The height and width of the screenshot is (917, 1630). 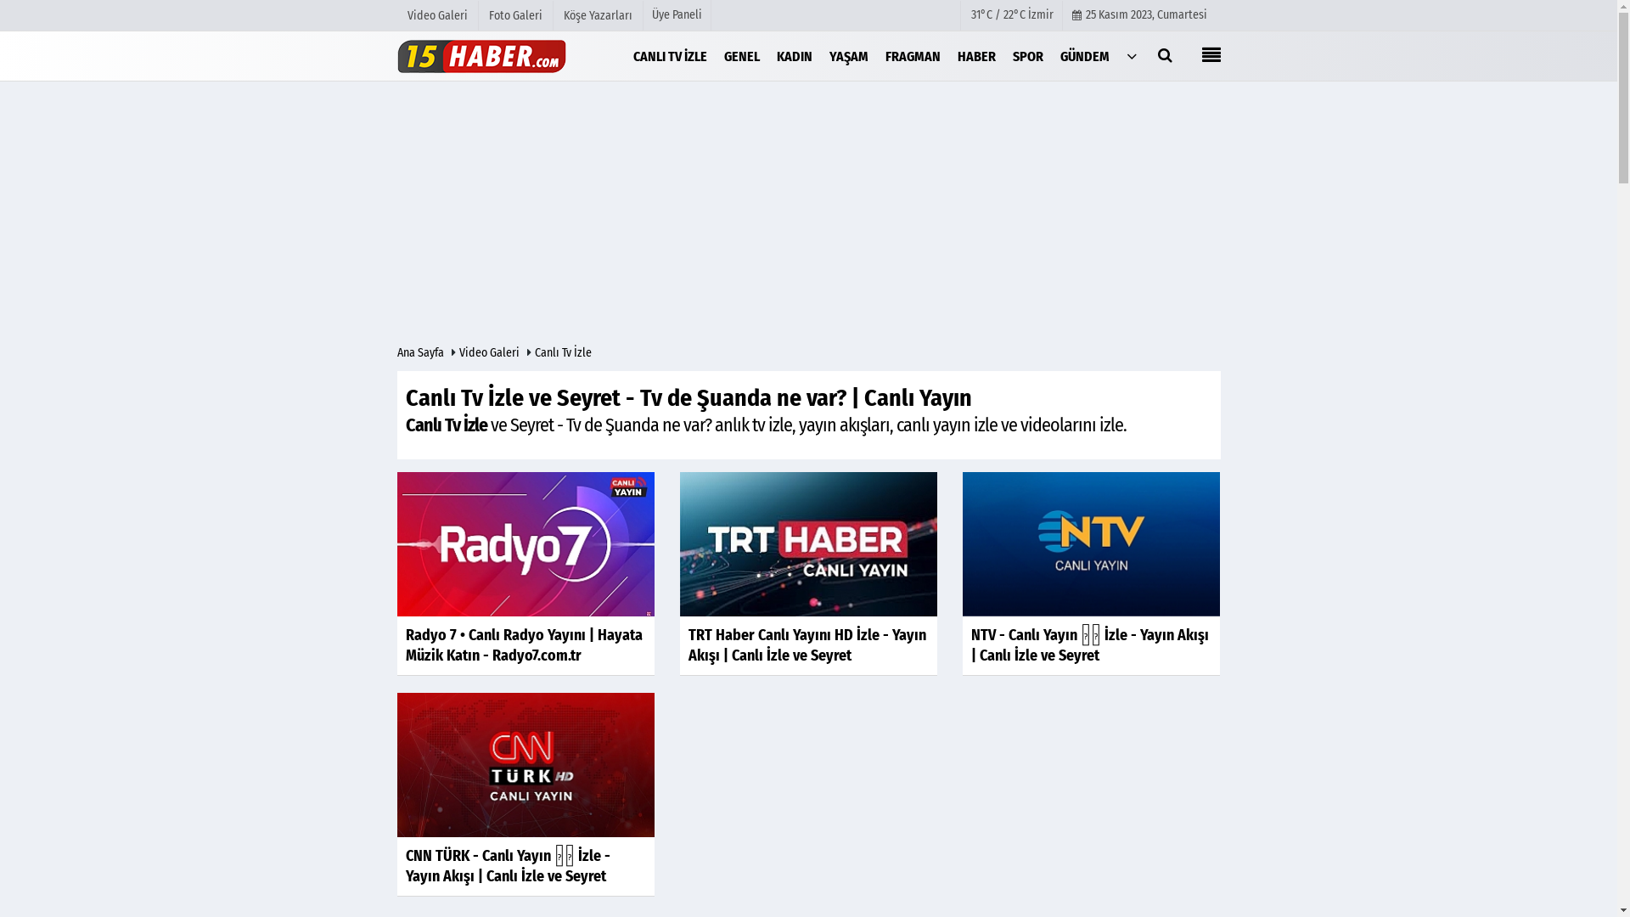 I want to click on Menu, so click(x=1211, y=58).